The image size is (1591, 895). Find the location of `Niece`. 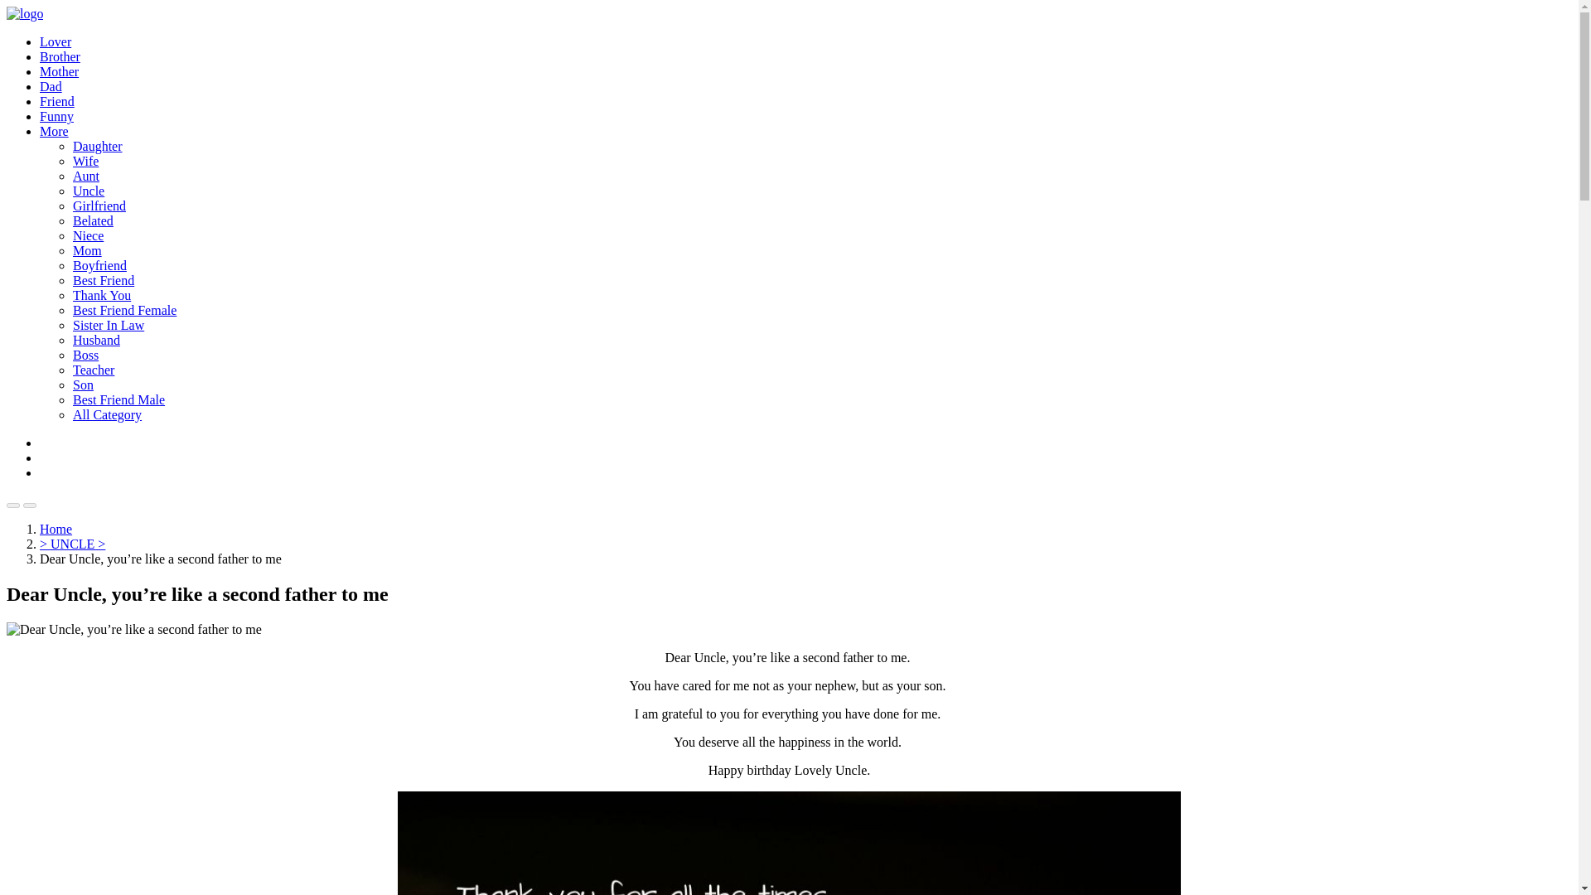

Niece is located at coordinates (88, 235).